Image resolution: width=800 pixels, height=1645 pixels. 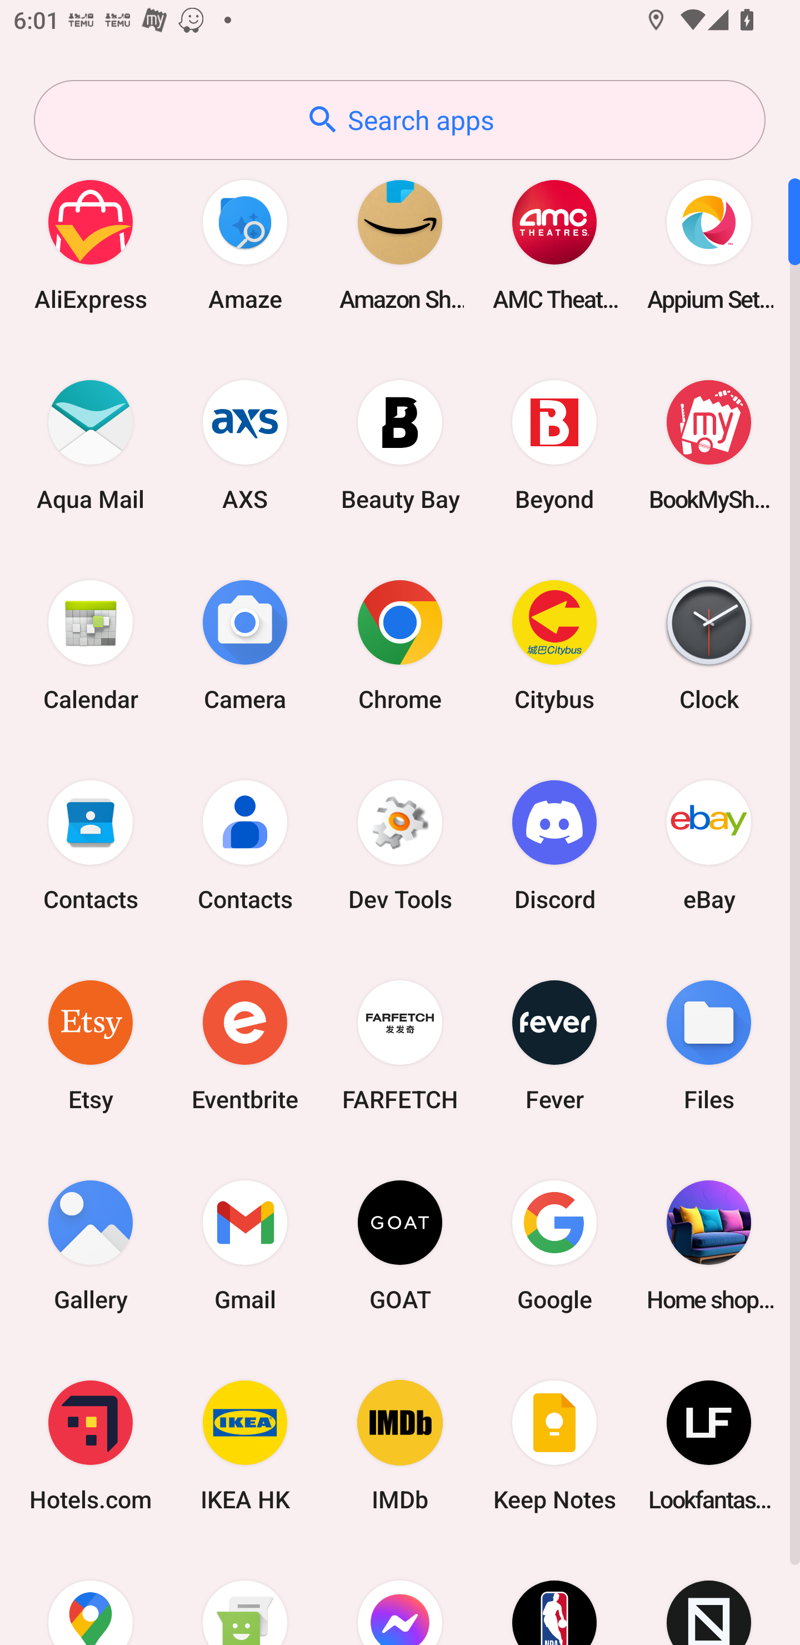 What do you see at coordinates (91, 245) in the screenshot?
I see `AliExpress` at bounding box center [91, 245].